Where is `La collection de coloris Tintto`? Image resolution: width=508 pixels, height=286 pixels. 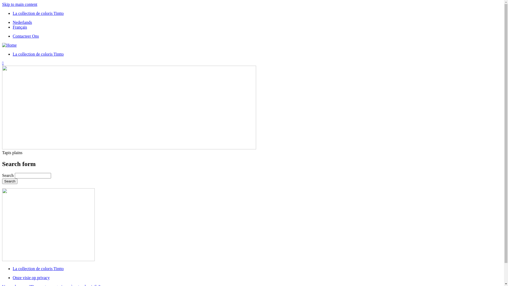
La collection de coloris Tintto is located at coordinates (38, 13).